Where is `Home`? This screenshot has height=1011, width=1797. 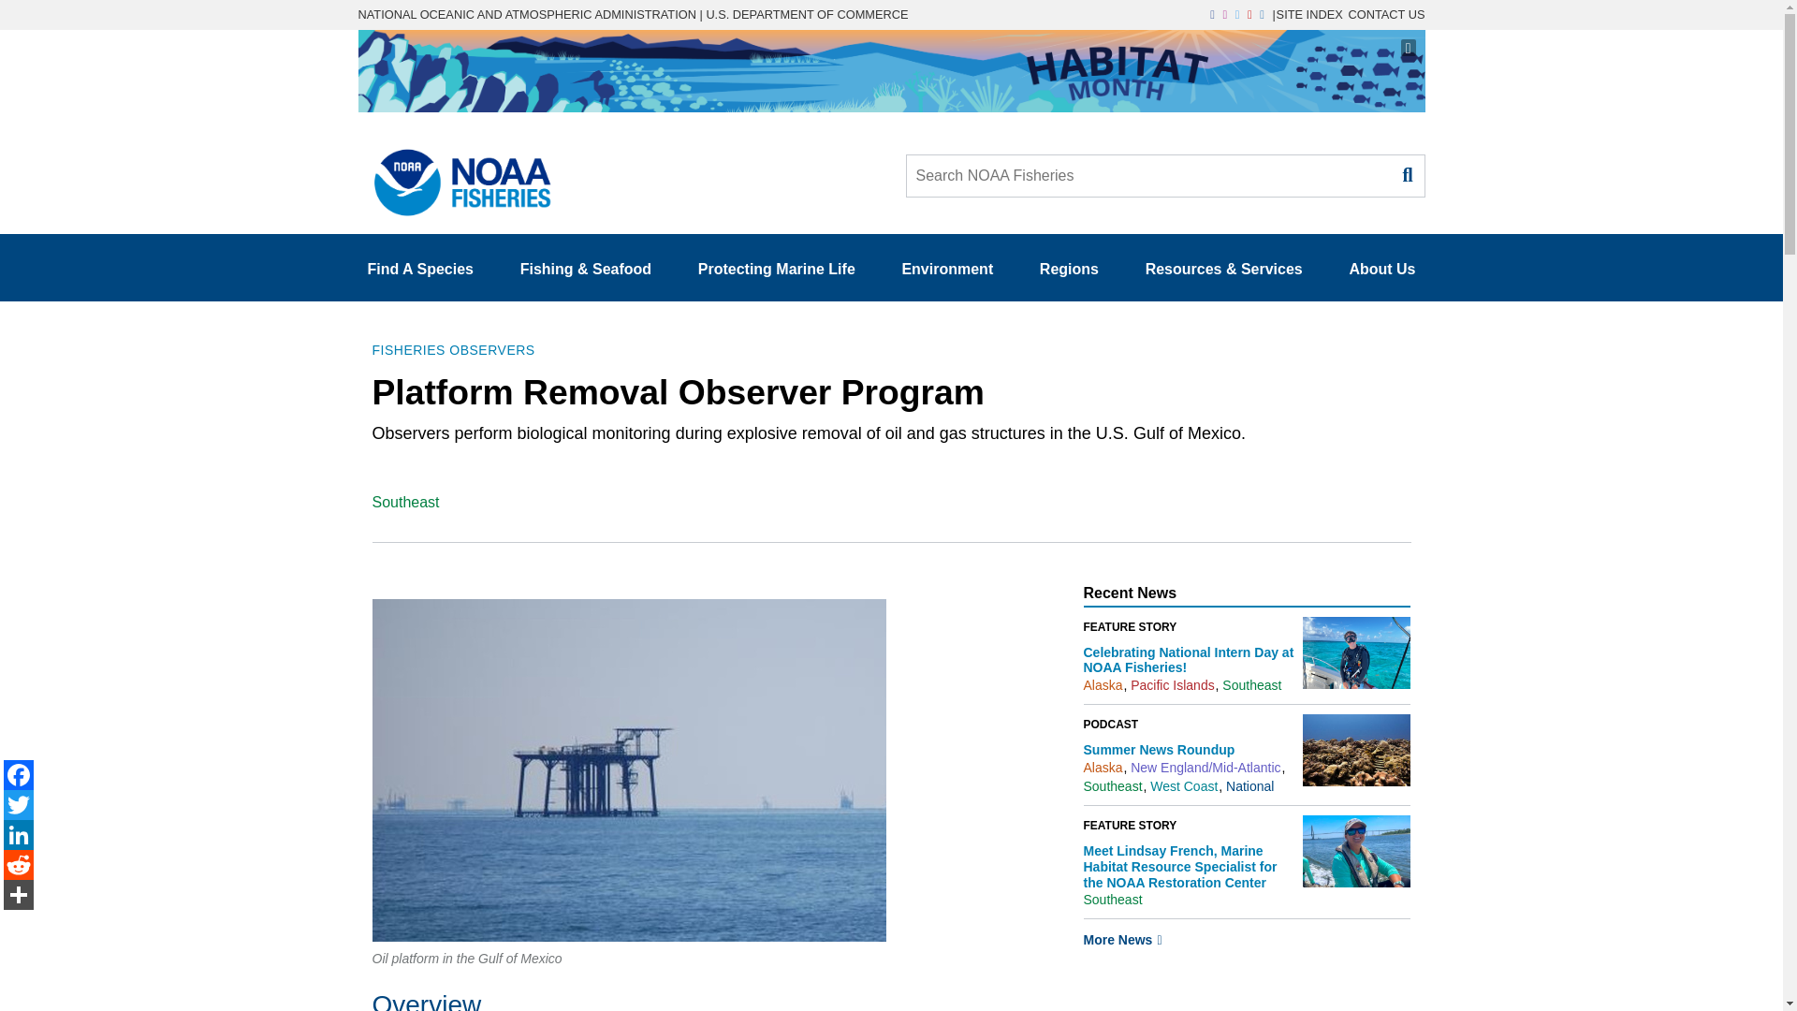
Home is located at coordinates (455, 177).